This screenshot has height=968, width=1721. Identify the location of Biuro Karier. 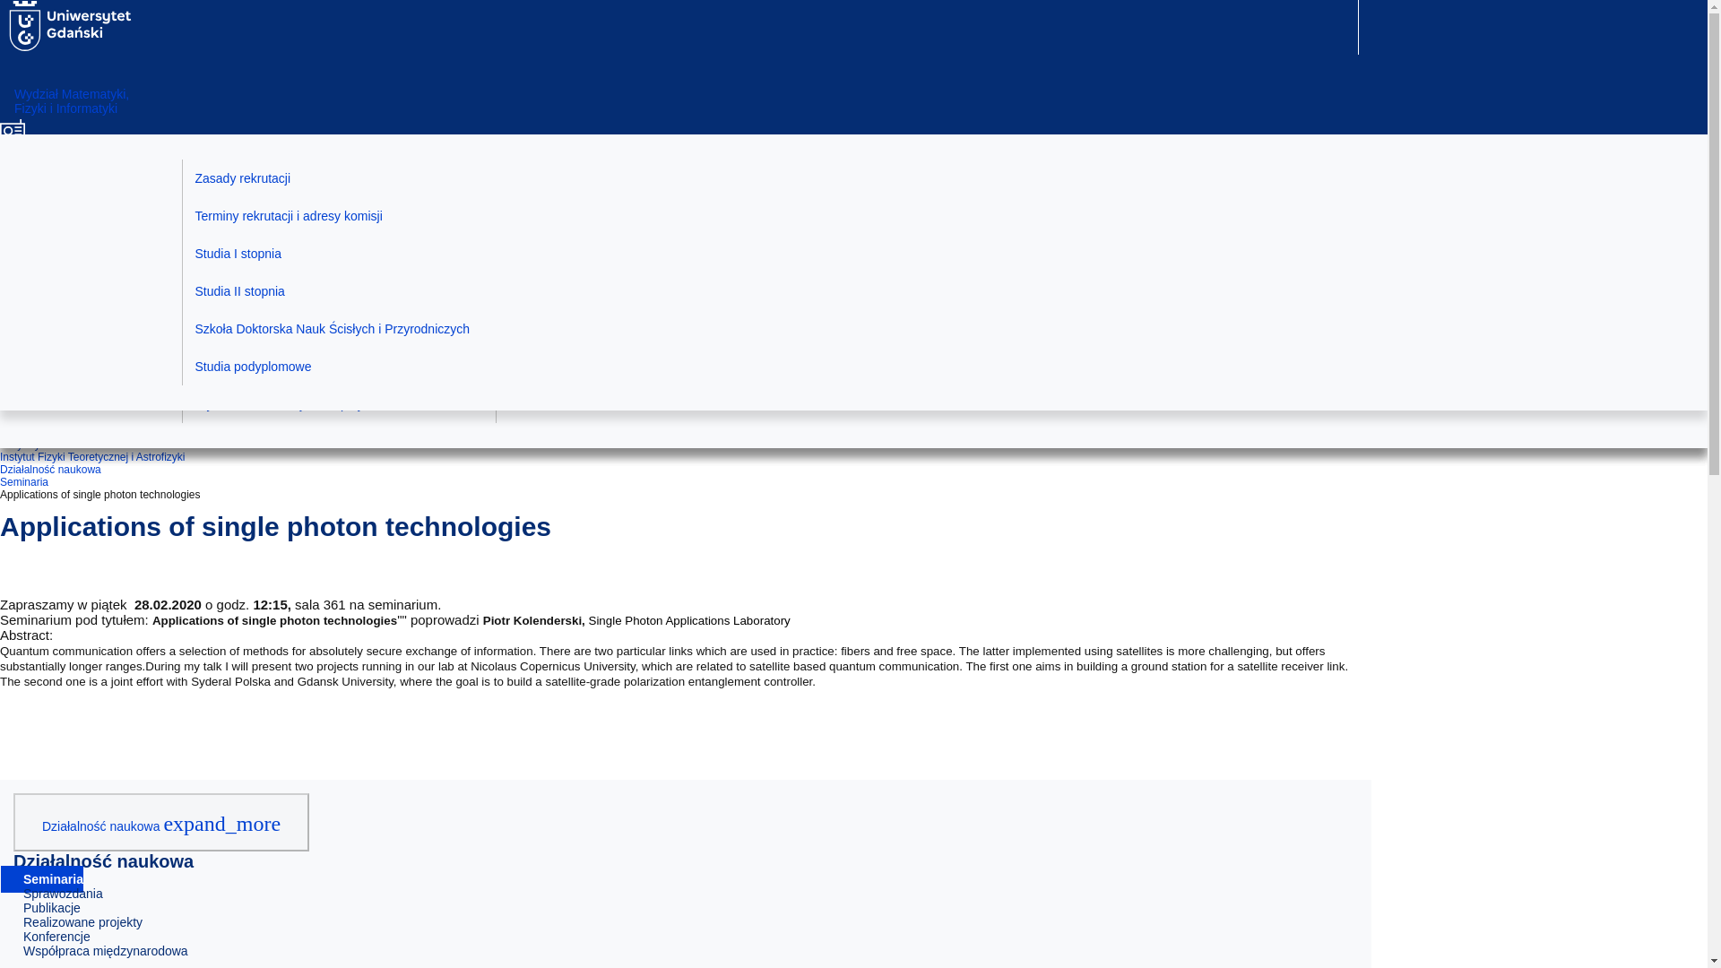
(653, 216).